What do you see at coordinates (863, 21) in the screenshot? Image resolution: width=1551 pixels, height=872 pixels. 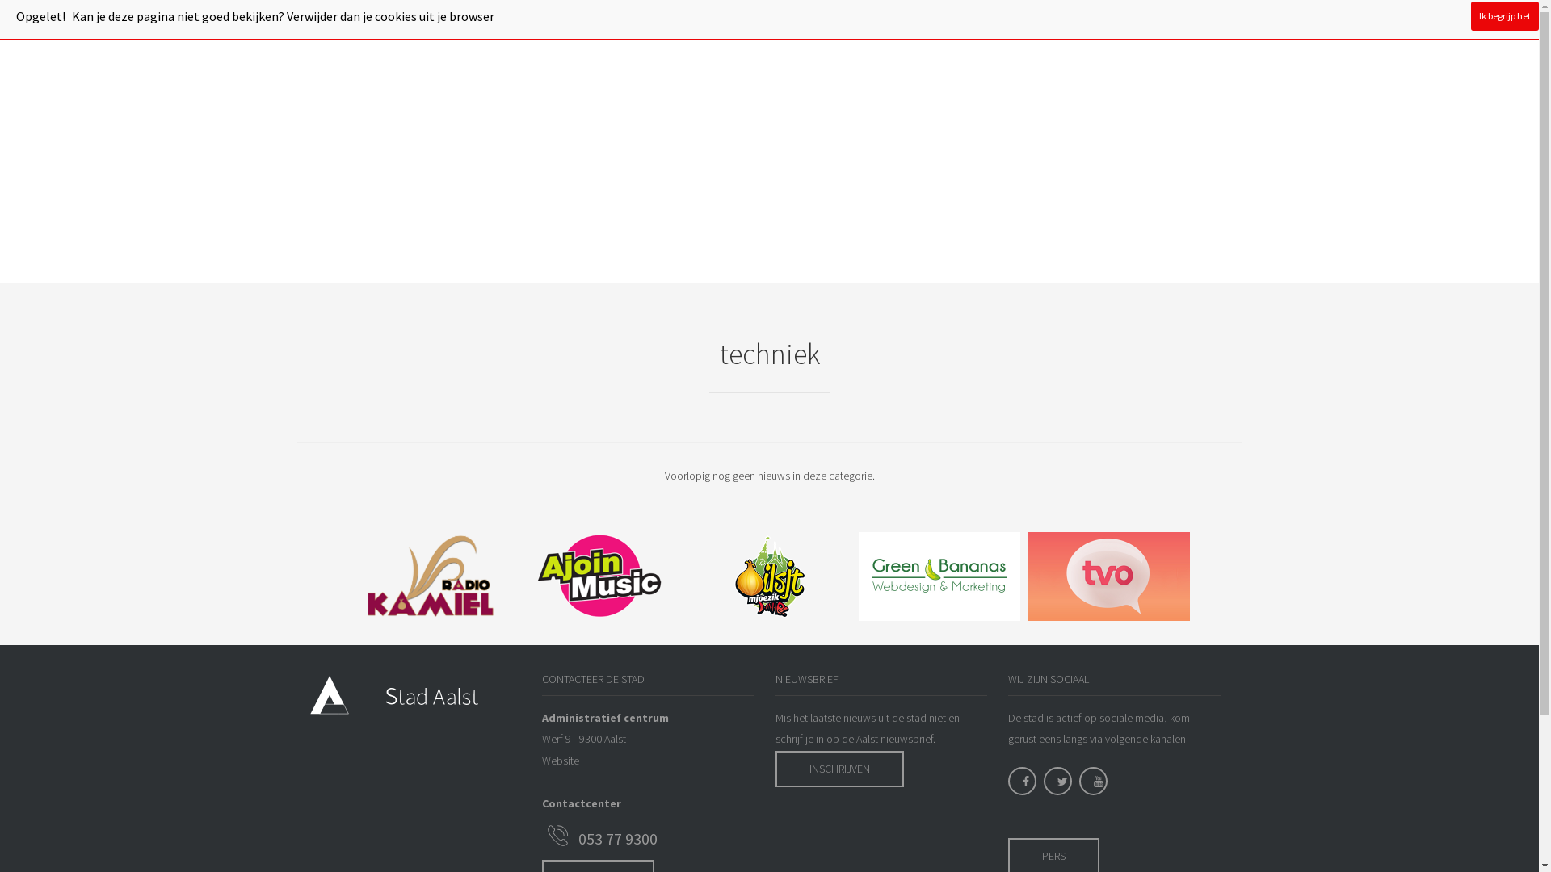 I see `OVER CARNAVAL` at bounding box center [863, 21].